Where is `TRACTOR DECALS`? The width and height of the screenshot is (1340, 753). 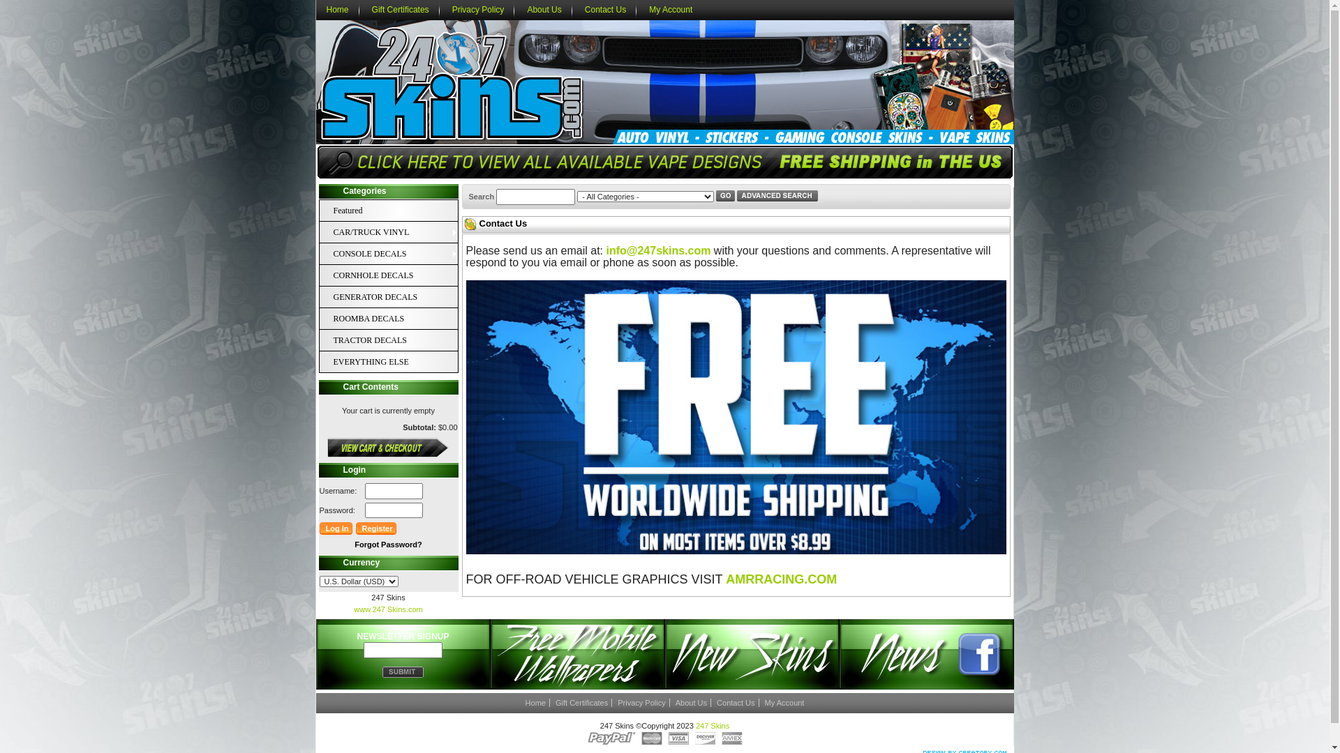
TRACTOR DECALS is located at coordinates (396, 340).